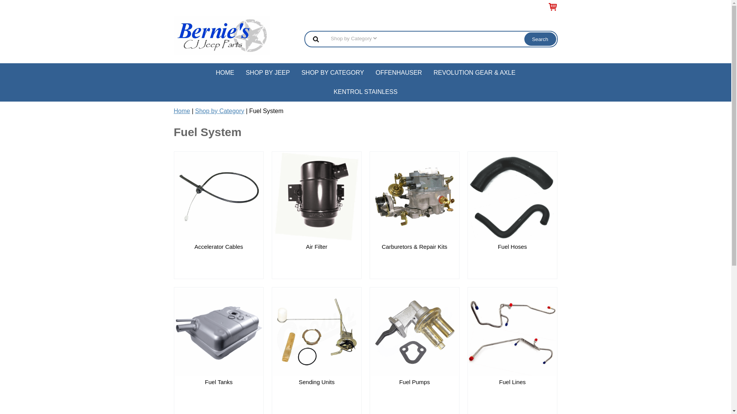  What do you see at coordinates (512, 247) in the screenshot?
I see `Fuel Hoses` at bounding box center [512, 247].